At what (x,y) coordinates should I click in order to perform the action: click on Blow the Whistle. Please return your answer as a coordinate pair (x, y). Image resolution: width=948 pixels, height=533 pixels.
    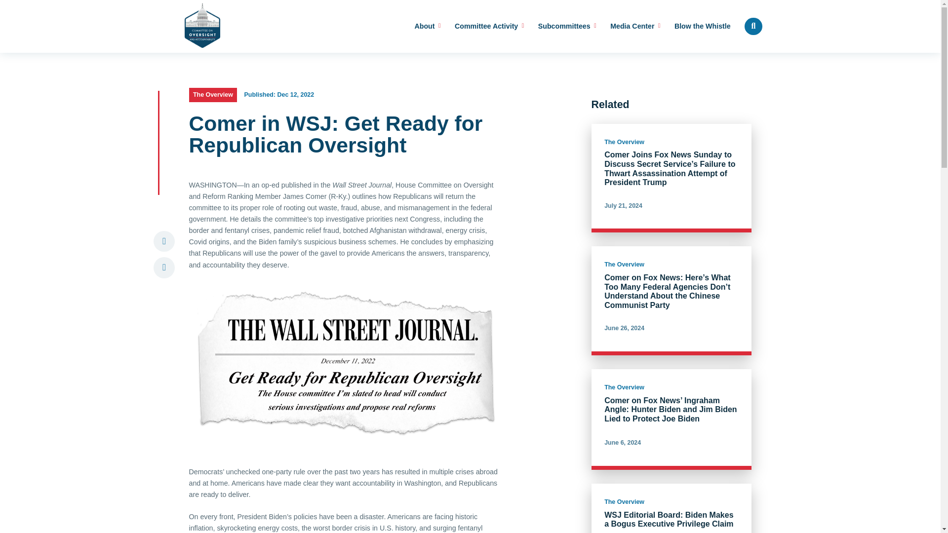
    Looking at the image, I should click on (702, 27).